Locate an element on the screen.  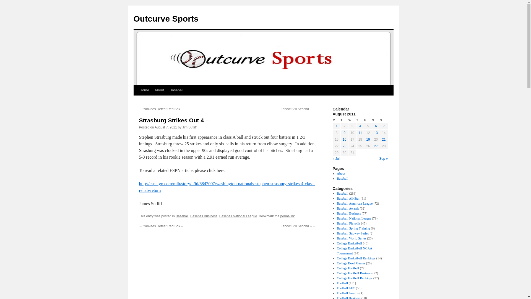
Baseball National League is located at coordinates (354, 218).